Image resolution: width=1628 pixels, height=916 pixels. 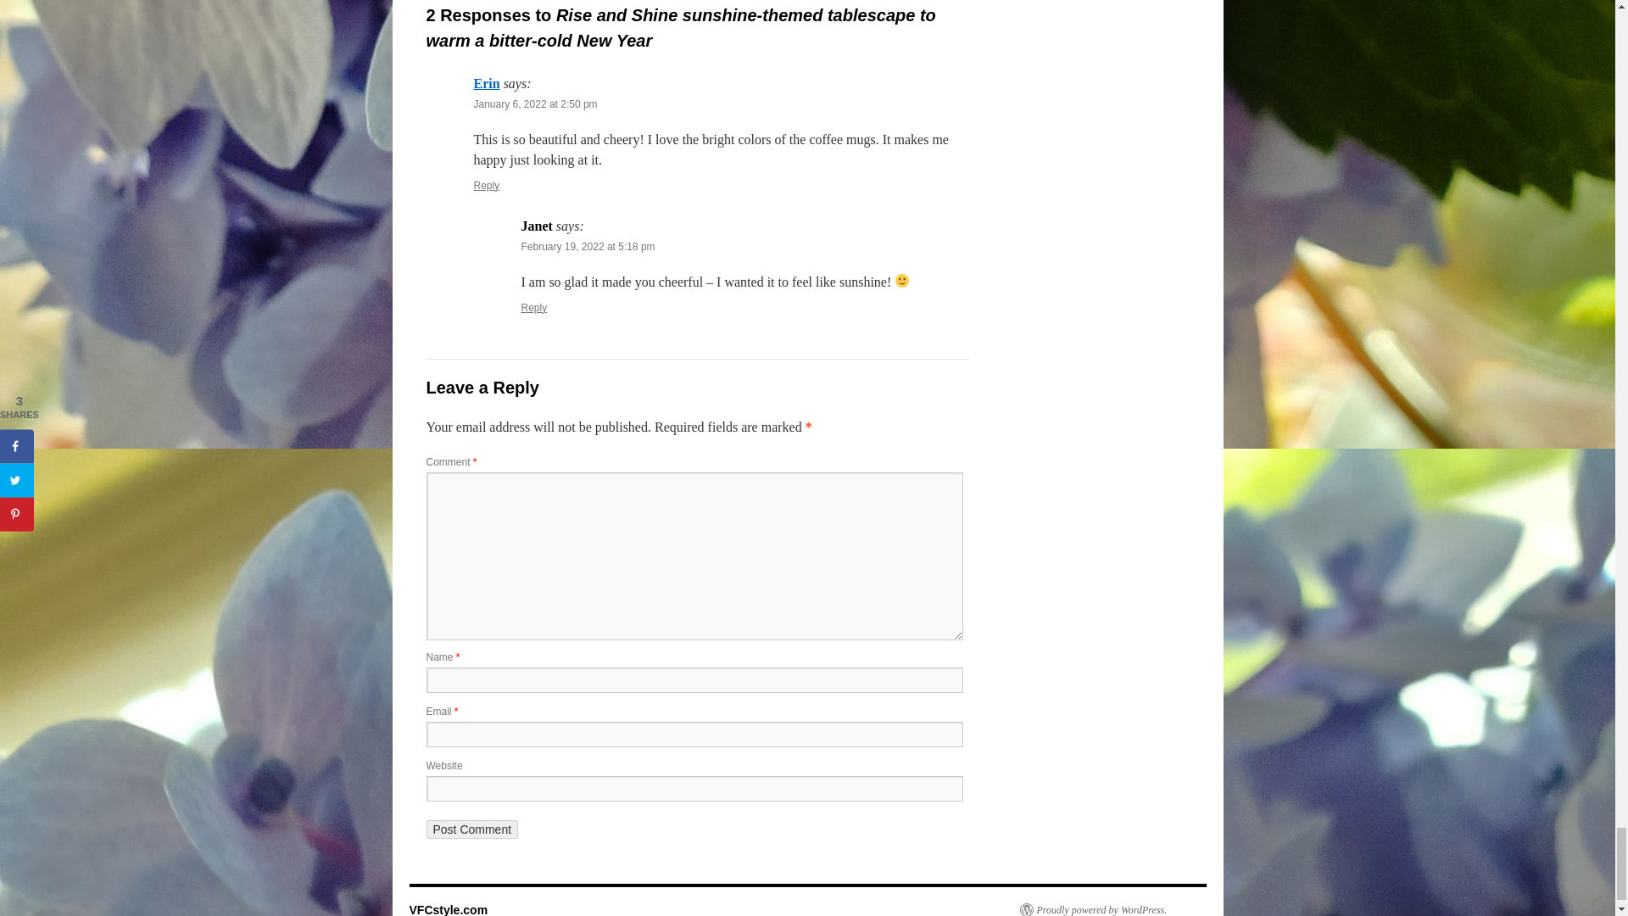 What do you see at coordinates (487, 185) in the screenshot?
I see `Reply` at bounding box center [487, 185].